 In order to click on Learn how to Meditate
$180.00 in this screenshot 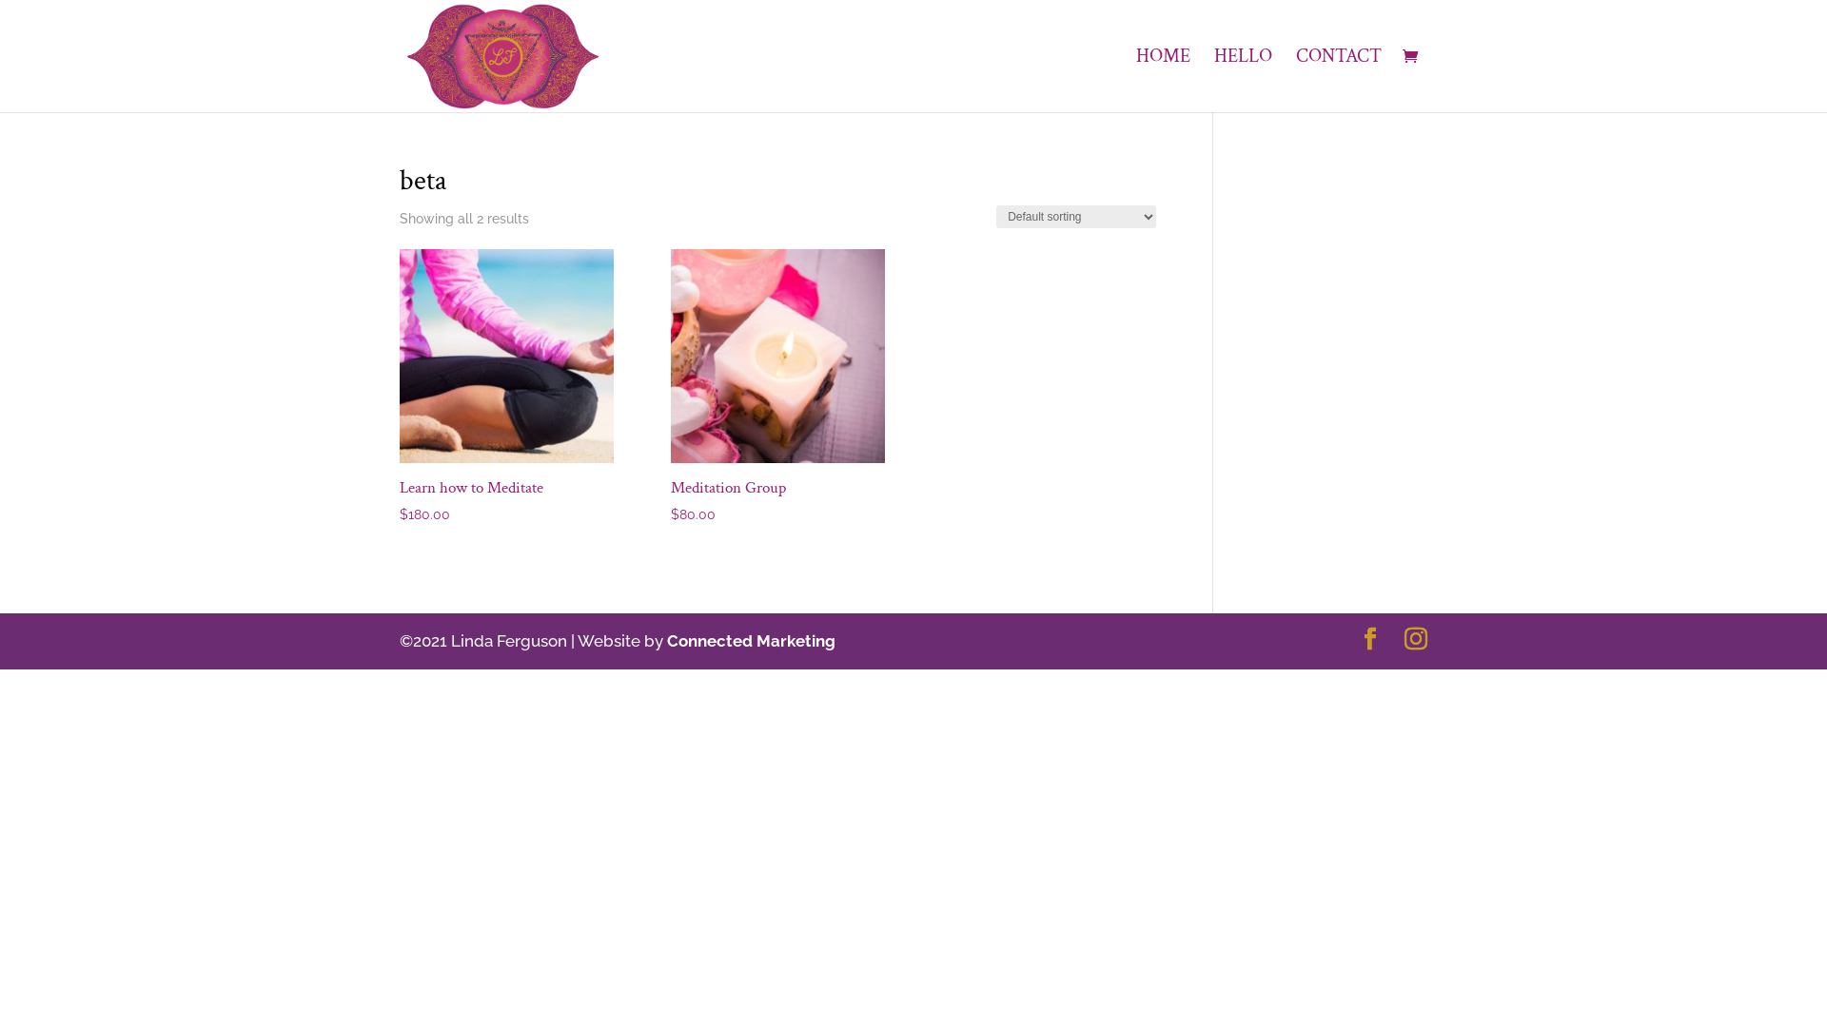, I will do `click(506, 388)`.